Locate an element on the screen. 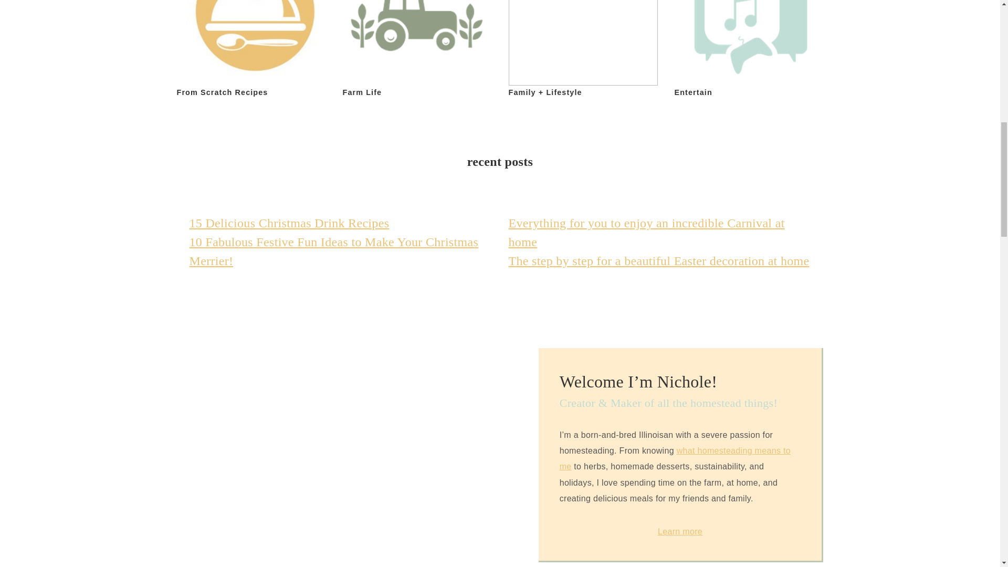 Image resolution: width=1008 pixels, height=567 pixels. From Scratch Recipes is located at coordinates (251, 50).